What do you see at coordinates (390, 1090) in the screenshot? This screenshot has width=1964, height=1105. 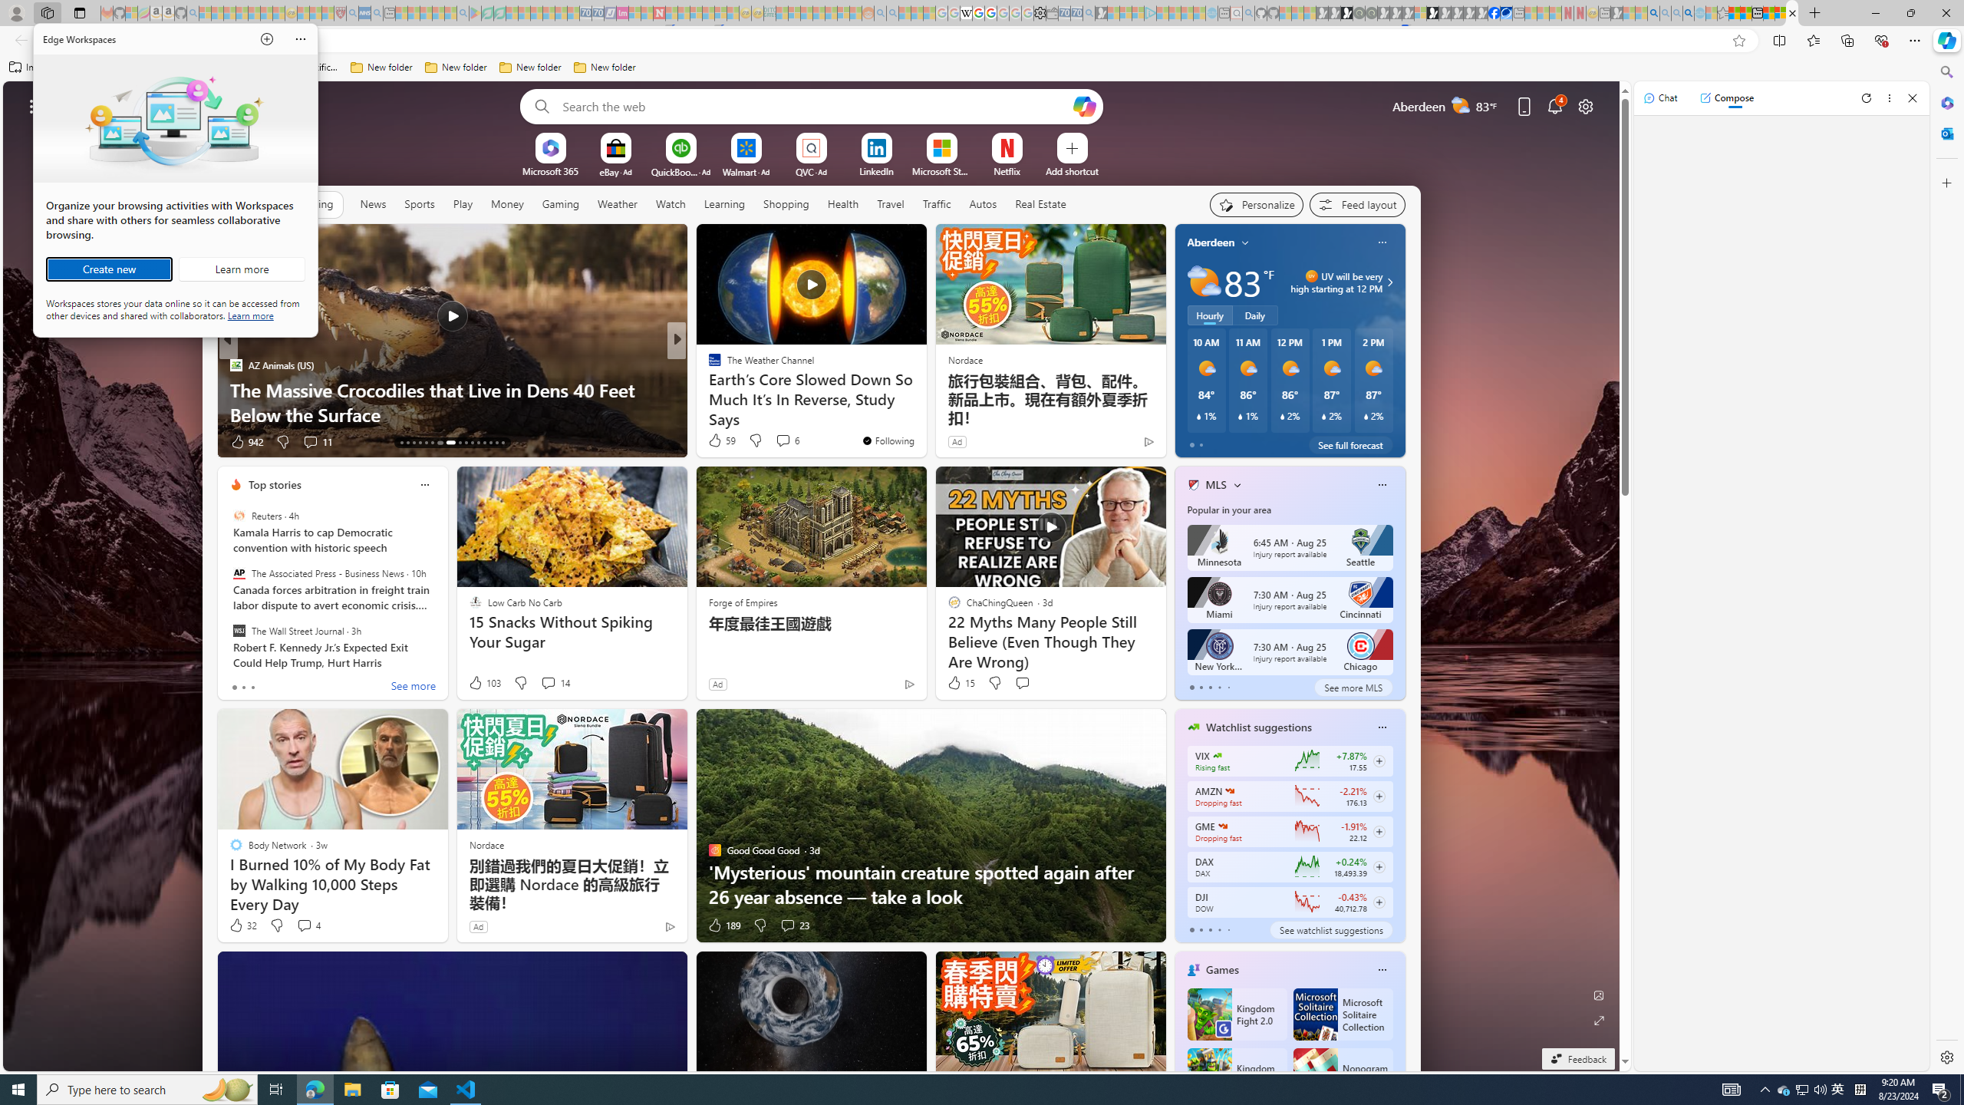 I see `Microsoft Store` at bounding box center [390, 1090].